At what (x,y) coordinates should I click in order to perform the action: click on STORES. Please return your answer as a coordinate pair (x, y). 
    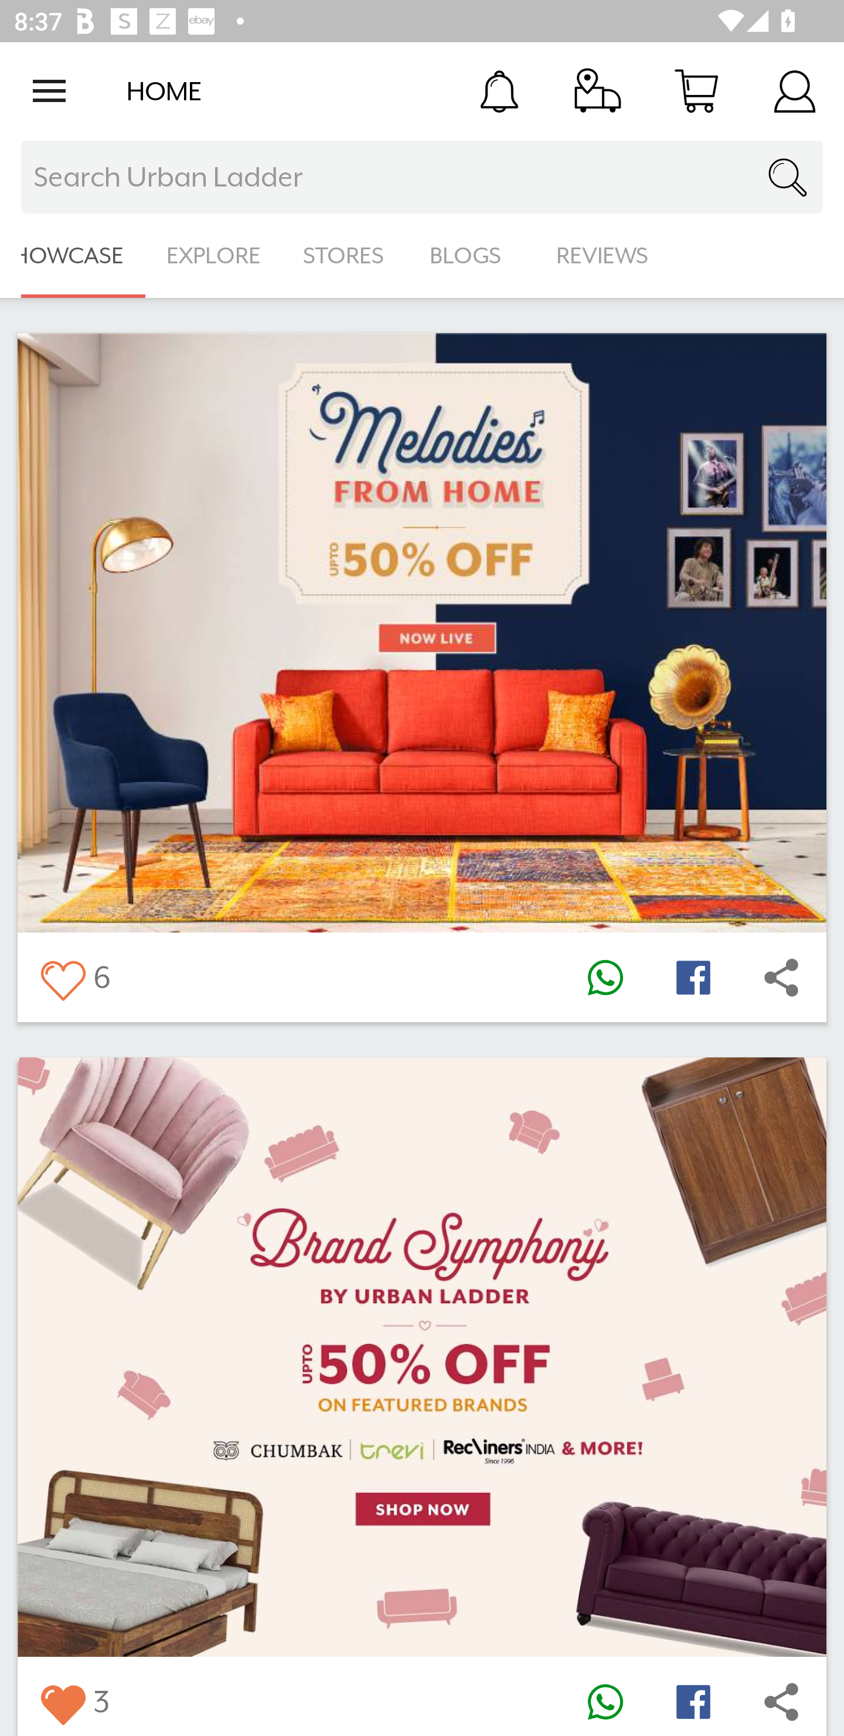
    Looking at the image, I should click on (345, 256).